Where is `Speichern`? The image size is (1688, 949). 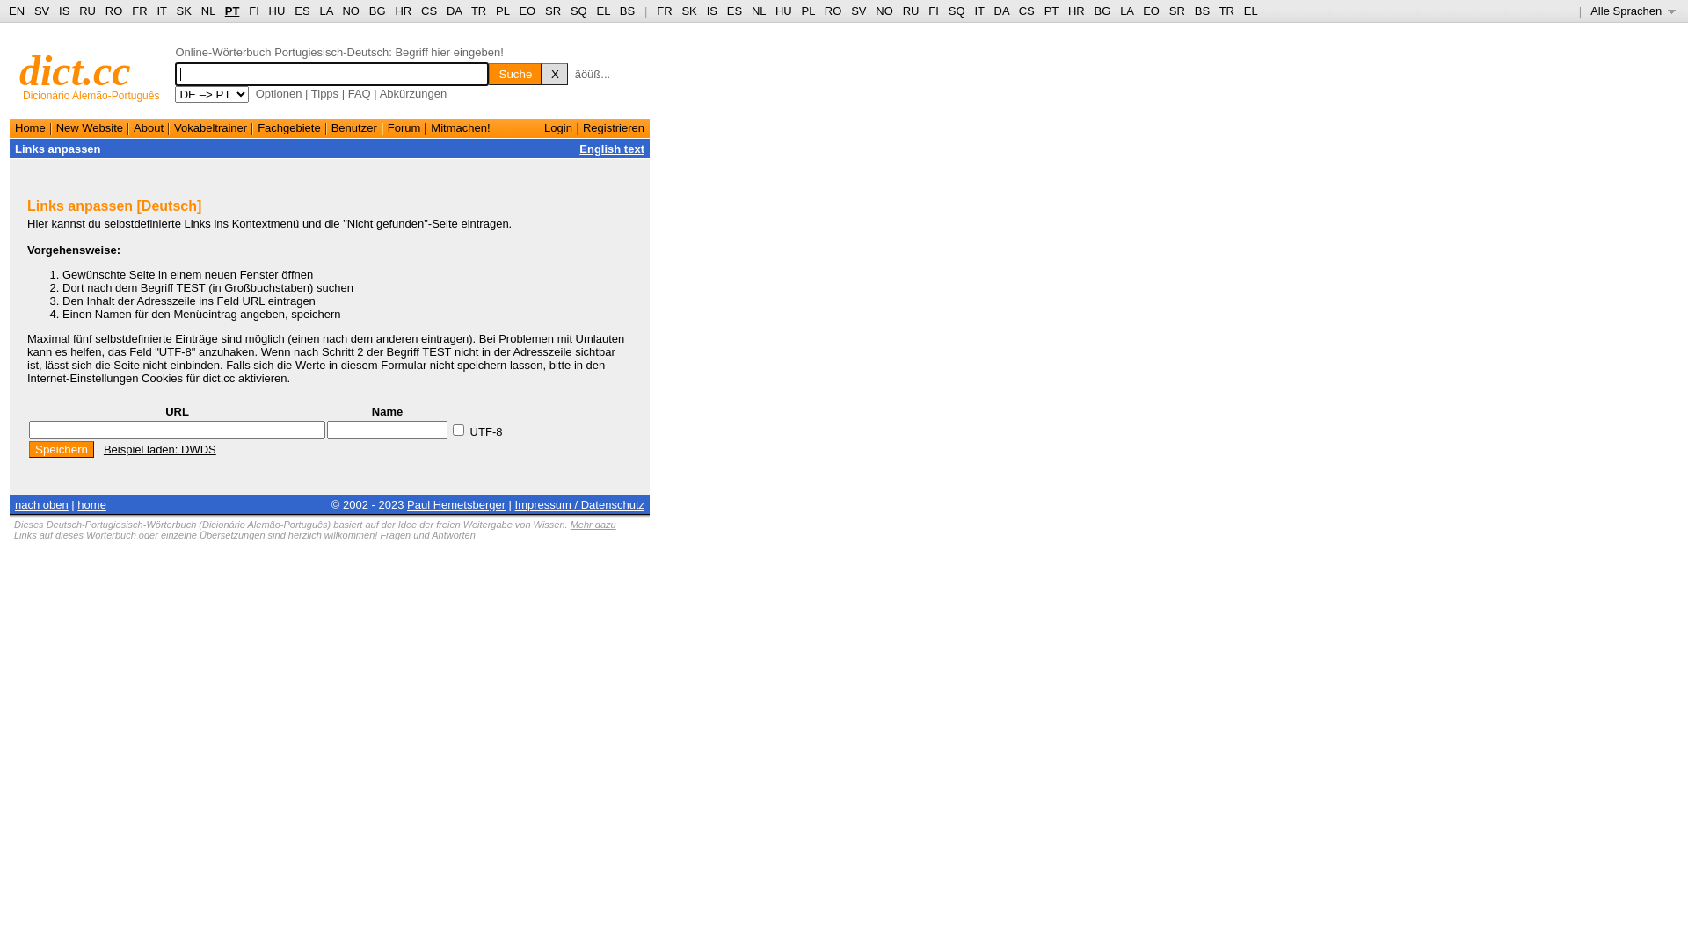 Speichern is located at coordinates (62, 450).